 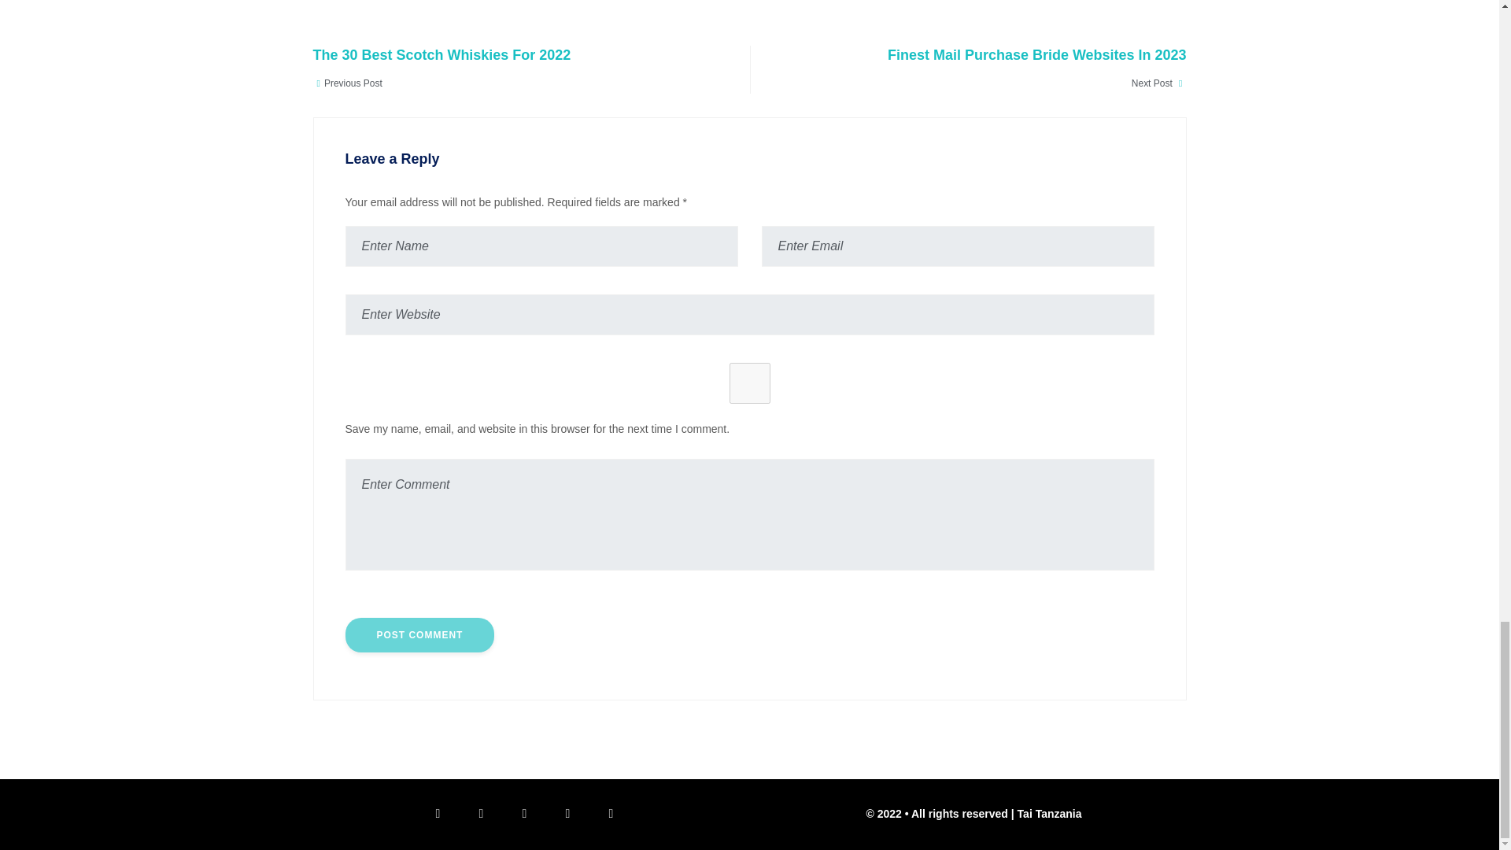 What do you see at coordinates (515, 69) in the screenshot?
I see `yes` at bounding box center [515, 69].